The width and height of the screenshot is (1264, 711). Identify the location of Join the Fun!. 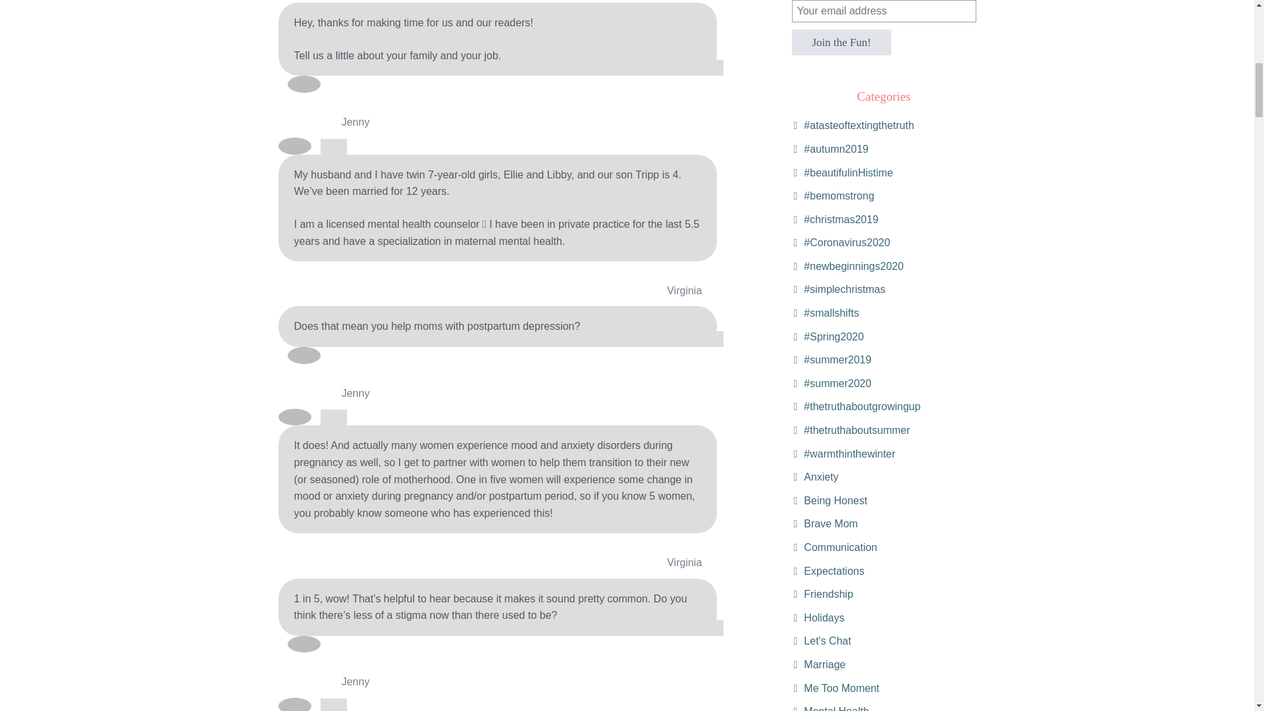
(841, 42).